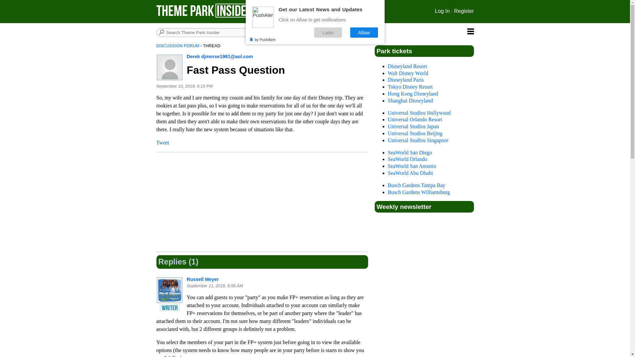 The image size is (635, 357). I want to click on Register, so click(464, 11).